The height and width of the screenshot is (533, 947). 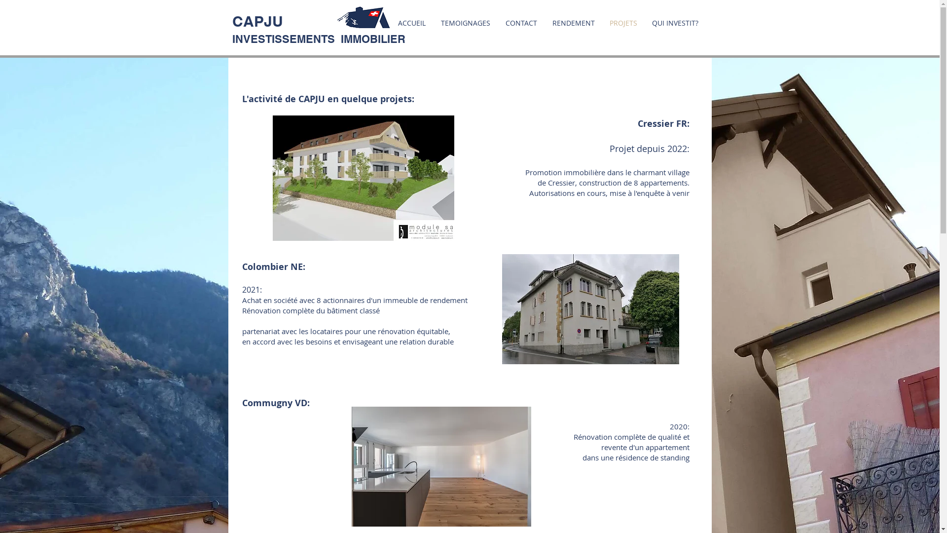 What do you see at coordinates (373, 39) in the screenshot?
I see `IMMOBILIER` at bounding box center [373, 39].